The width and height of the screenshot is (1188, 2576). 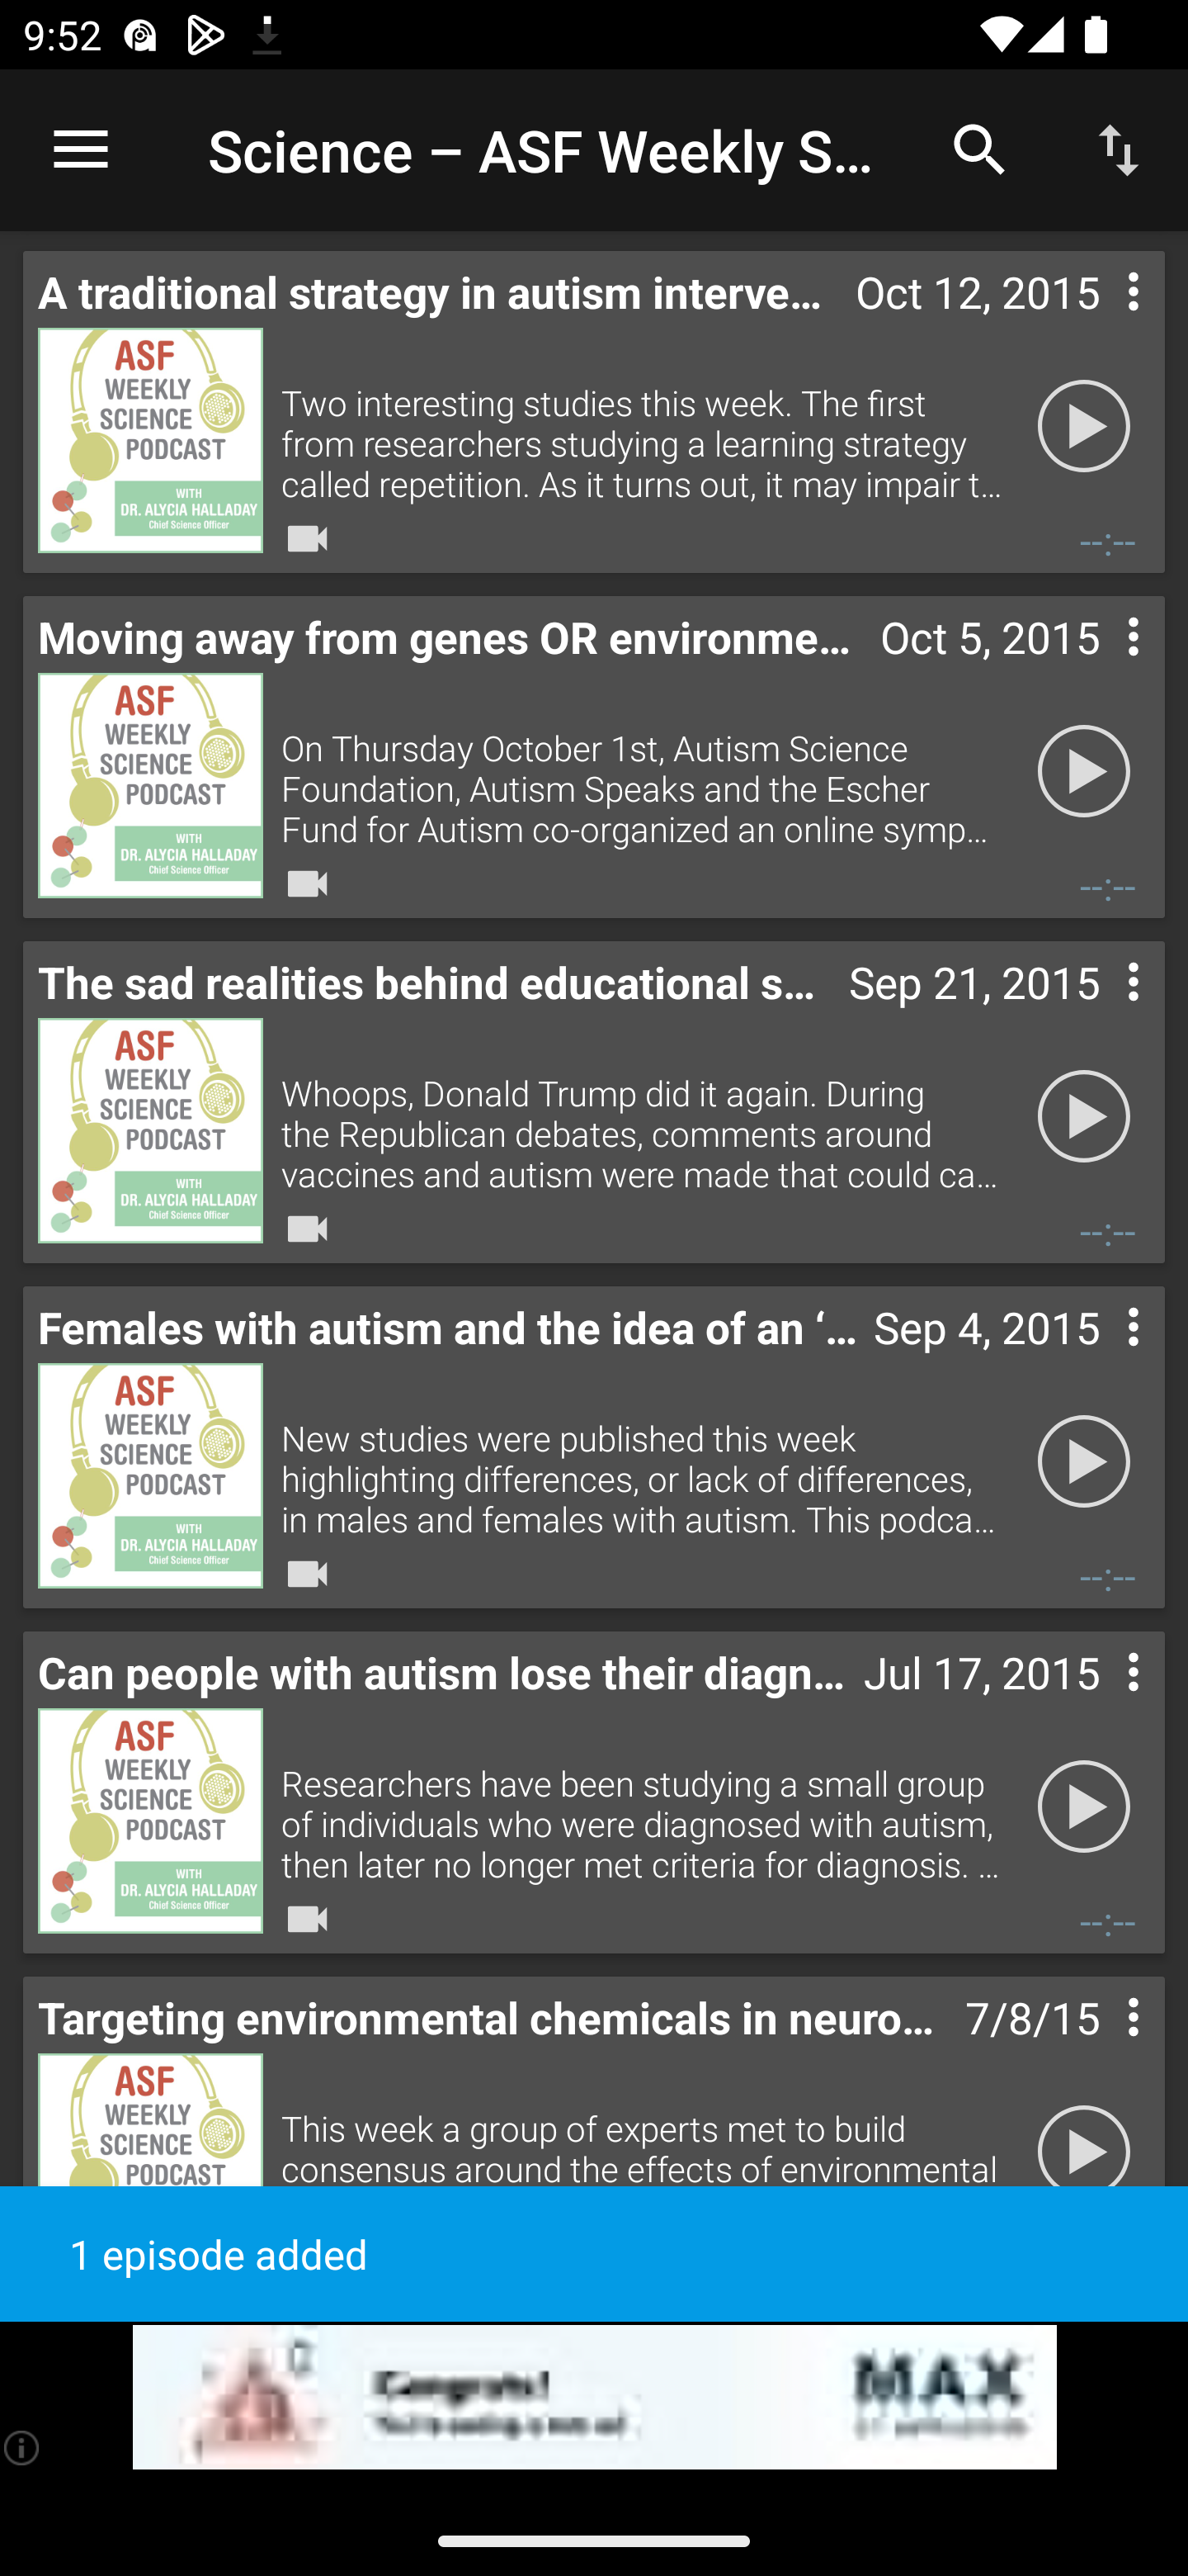 I want to click on Play, so click(x=1084, y=1116).